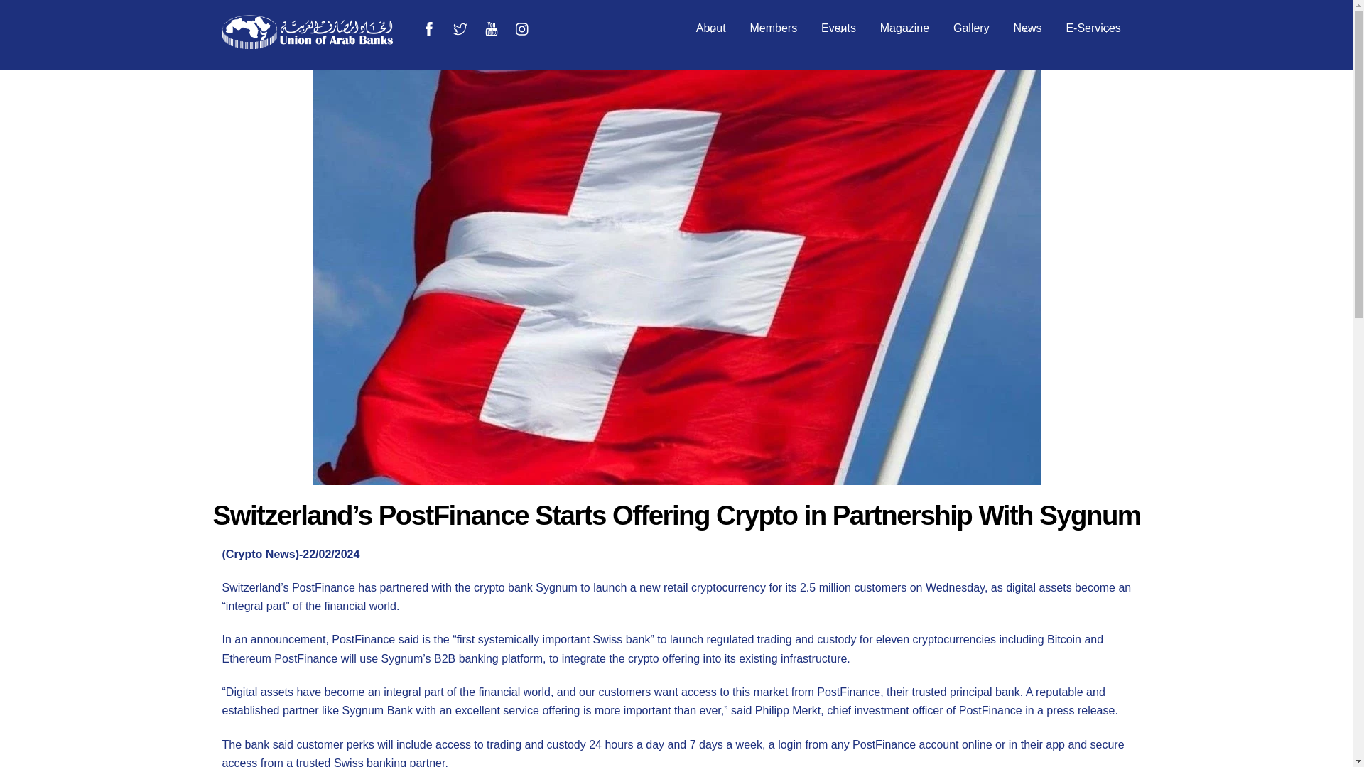 This screenshot has width=1364, height=767. I want to click on Magazine, so click(710, 28).